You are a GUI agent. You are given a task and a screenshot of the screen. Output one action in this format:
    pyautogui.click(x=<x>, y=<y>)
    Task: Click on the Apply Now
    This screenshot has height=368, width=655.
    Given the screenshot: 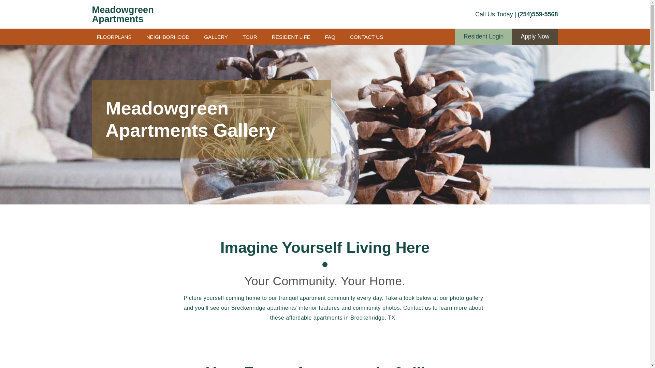 What is the action you would take?
    pyautogui.click(x=535, y=37)
    